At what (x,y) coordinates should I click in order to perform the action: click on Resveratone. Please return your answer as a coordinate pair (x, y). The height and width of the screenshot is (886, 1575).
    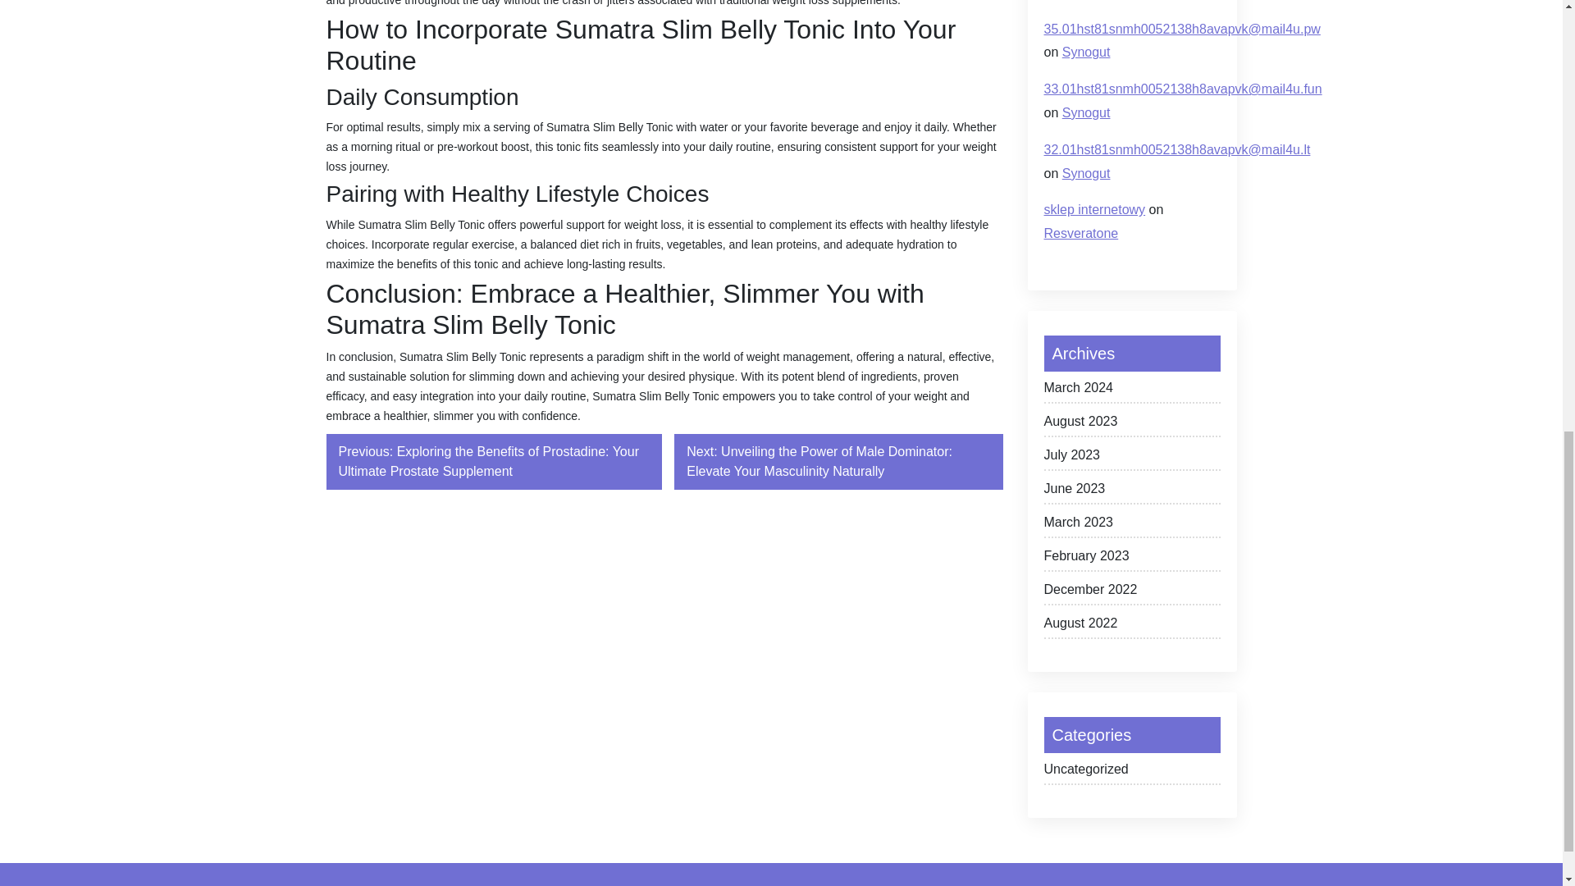
    Looking at the image, I should click on (1080, 233).